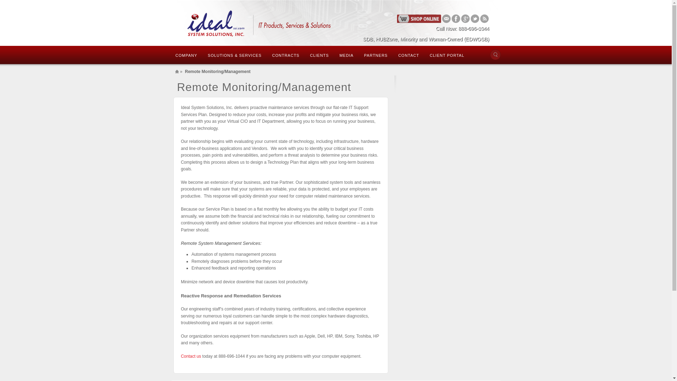  Describe the element at coordinates (191, 356) in the screenshot. I see `Contact Us` at that location.